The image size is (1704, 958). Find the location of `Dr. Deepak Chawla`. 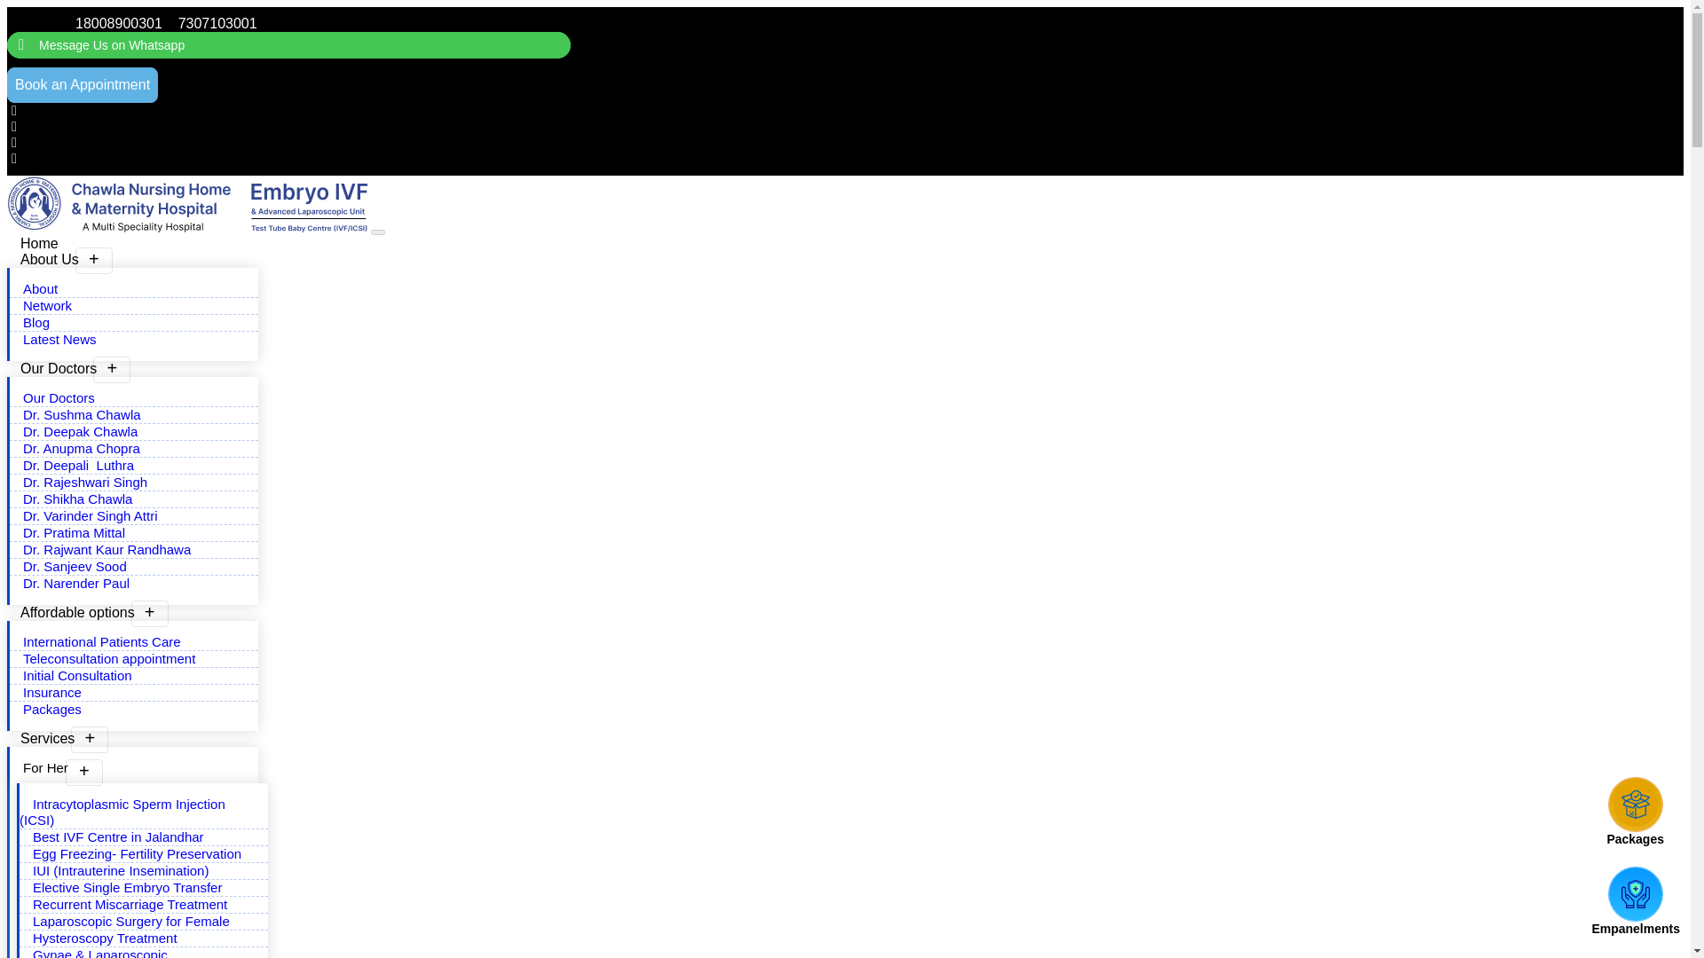

Dr. Deepak Chawla is located at coordinates (80, 431).